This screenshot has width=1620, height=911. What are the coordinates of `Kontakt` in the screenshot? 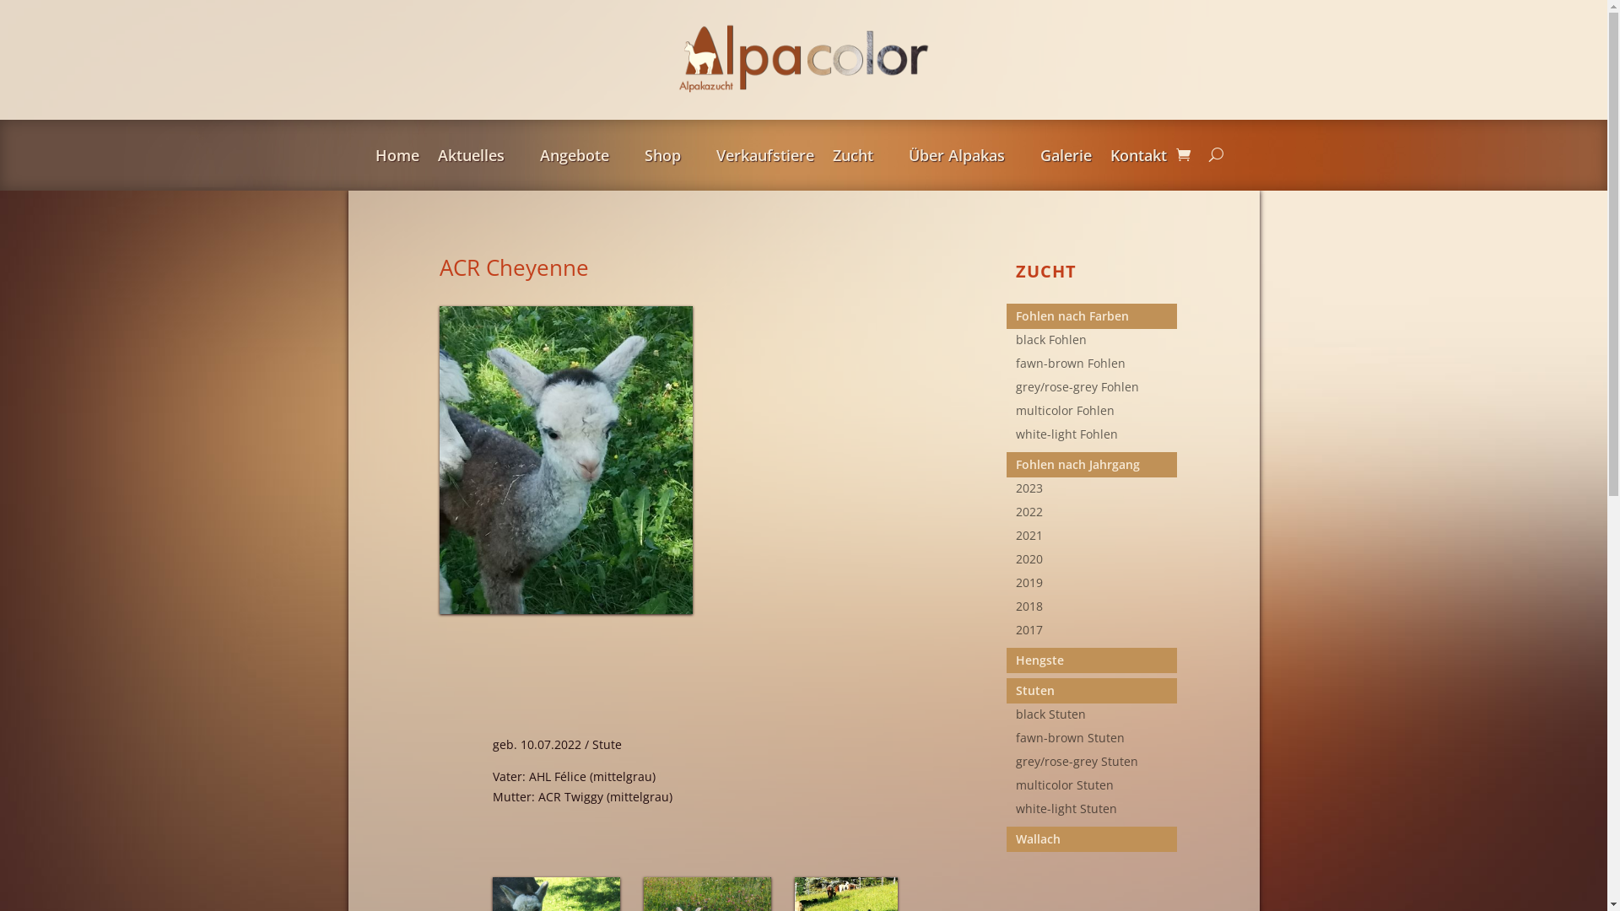 It's located at (1139, 159).